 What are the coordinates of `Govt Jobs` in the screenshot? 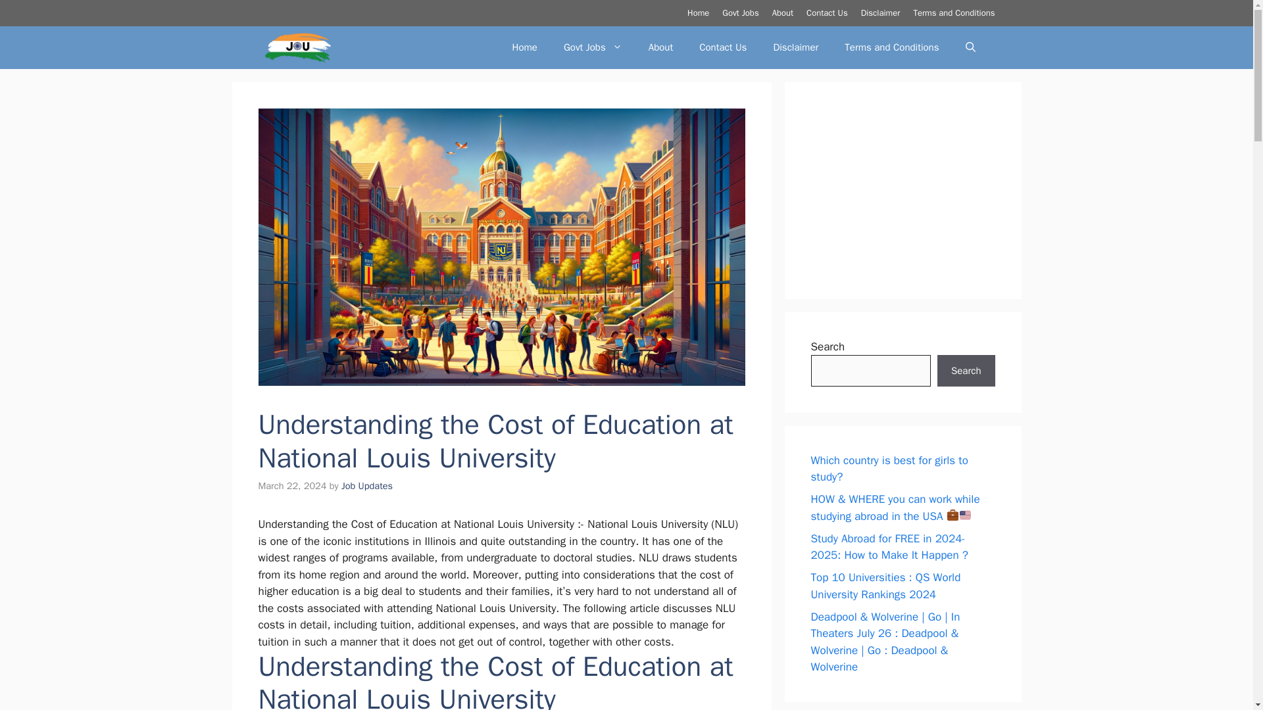 It's located at (741, 12).